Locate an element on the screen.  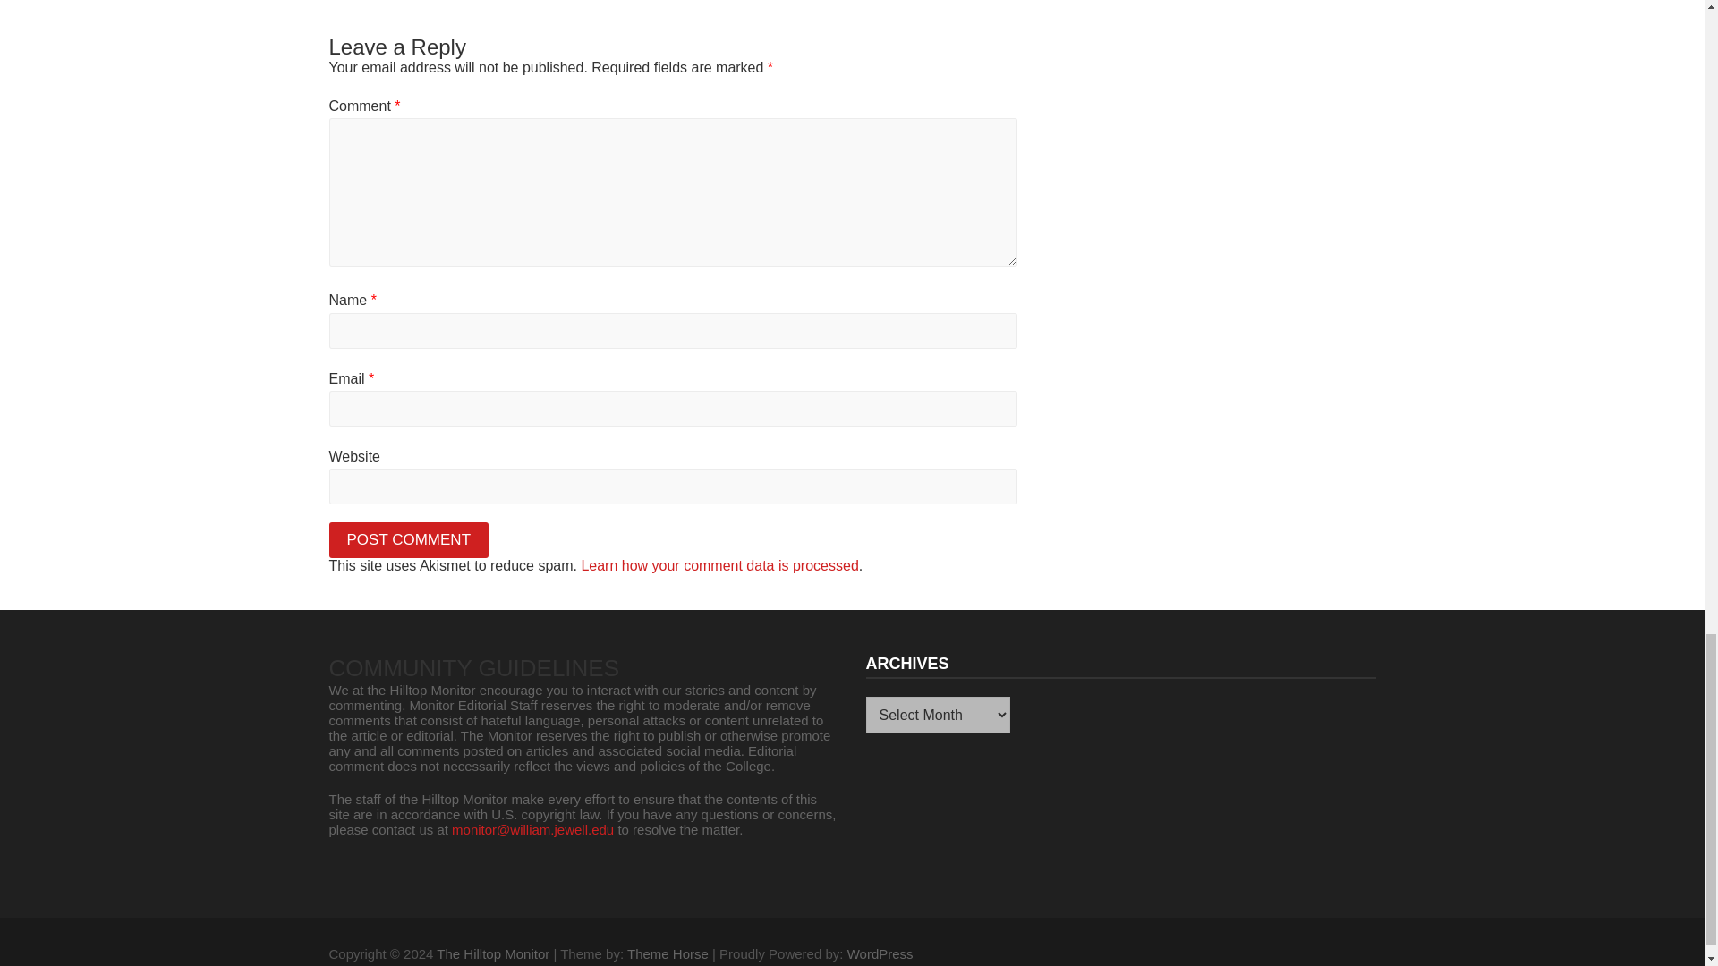
The Hilltop Monitor is located at coordinates (492, 953).